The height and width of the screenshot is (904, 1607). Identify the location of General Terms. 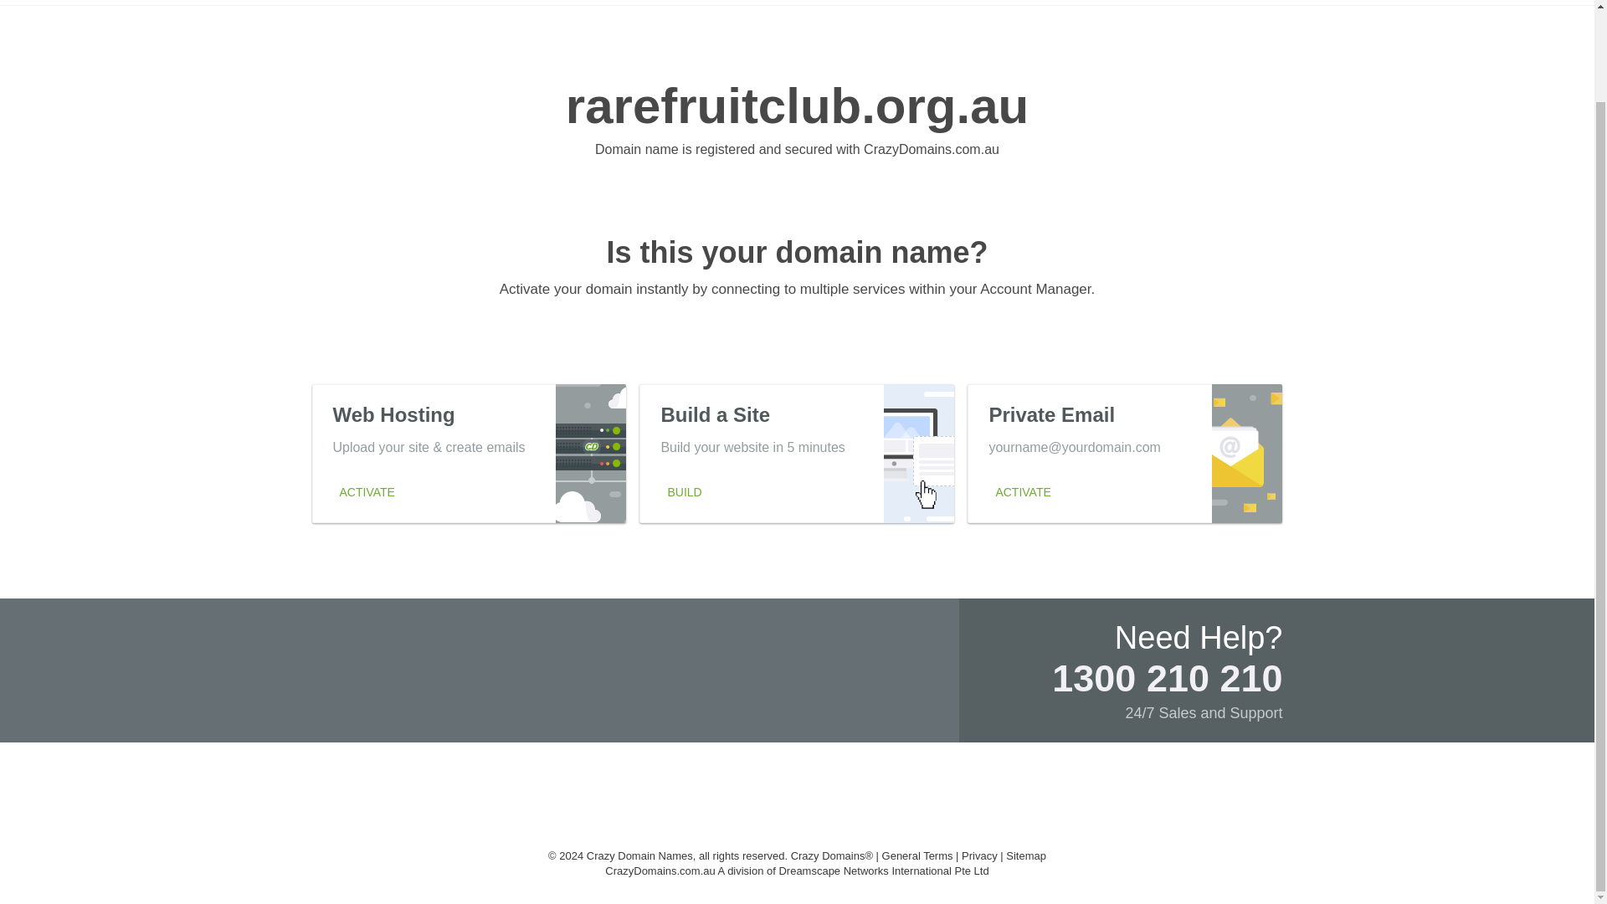
(917, 855).